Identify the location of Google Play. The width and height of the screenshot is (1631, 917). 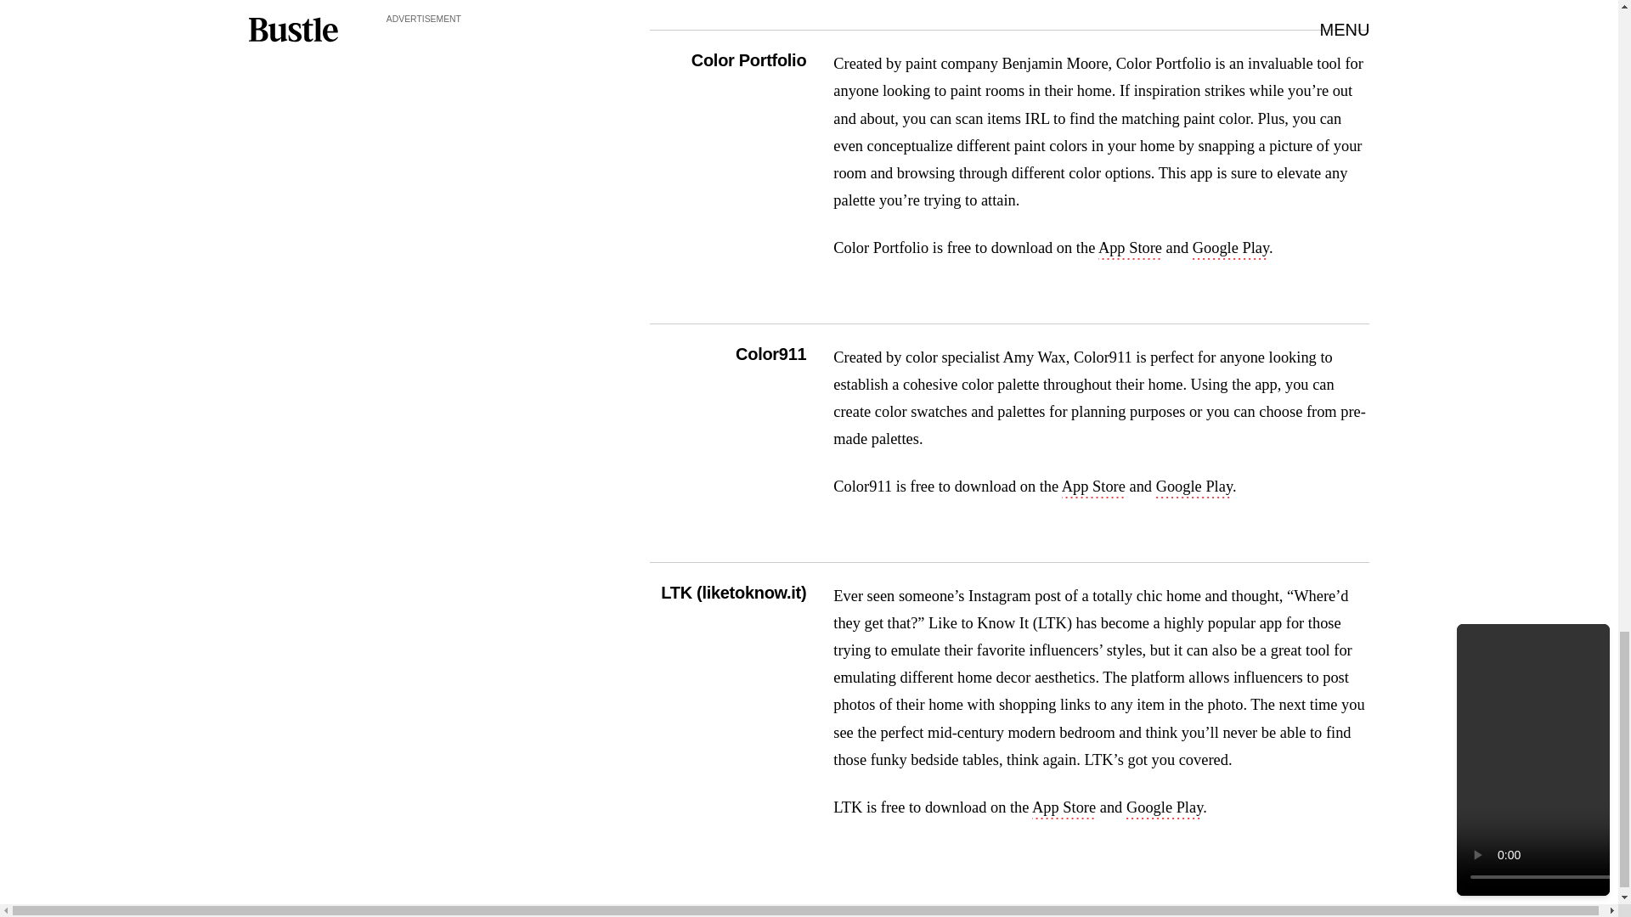
(1230, 249).